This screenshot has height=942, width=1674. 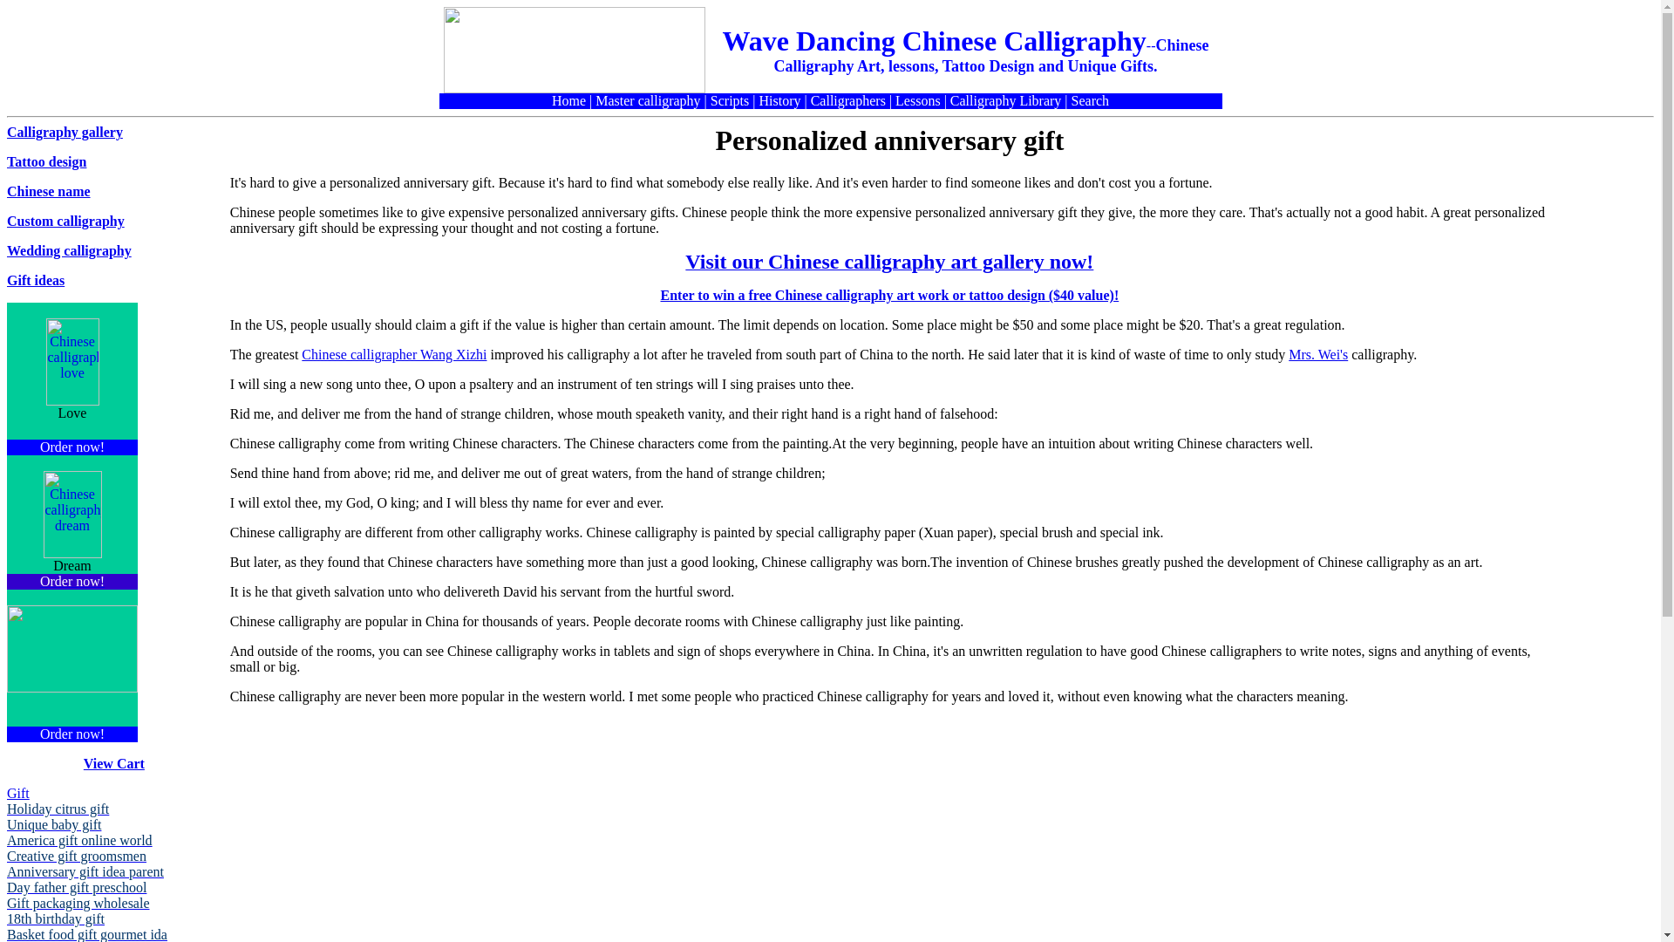 What do you see at coordinates (58, 809) in the screenshot?
I see `Holiday citrus gift` at bounding box center [58, 809].